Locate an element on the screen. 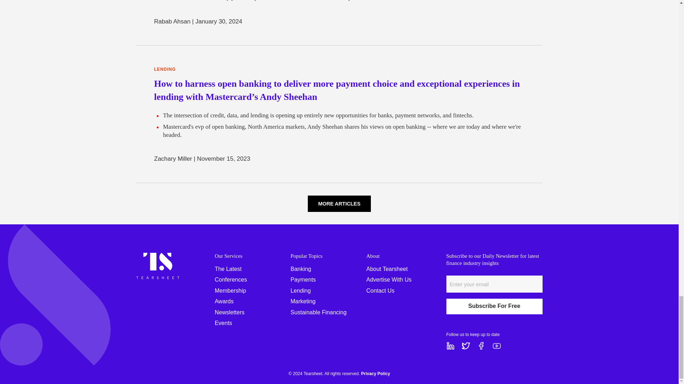  Lending is located at coordinates (165, 69).